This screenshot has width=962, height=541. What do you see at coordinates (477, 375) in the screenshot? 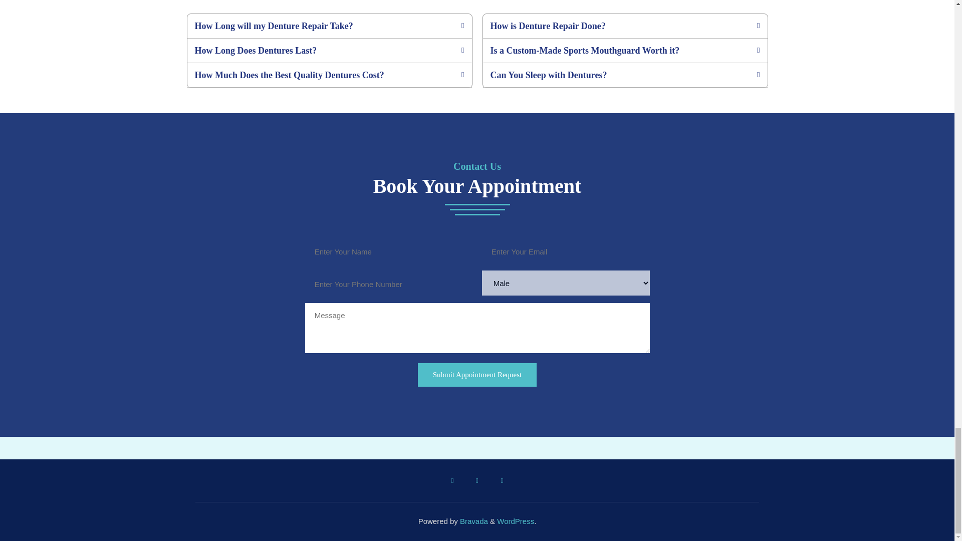
I see `Submit Appointment Request` at bounding box center [477, 375].